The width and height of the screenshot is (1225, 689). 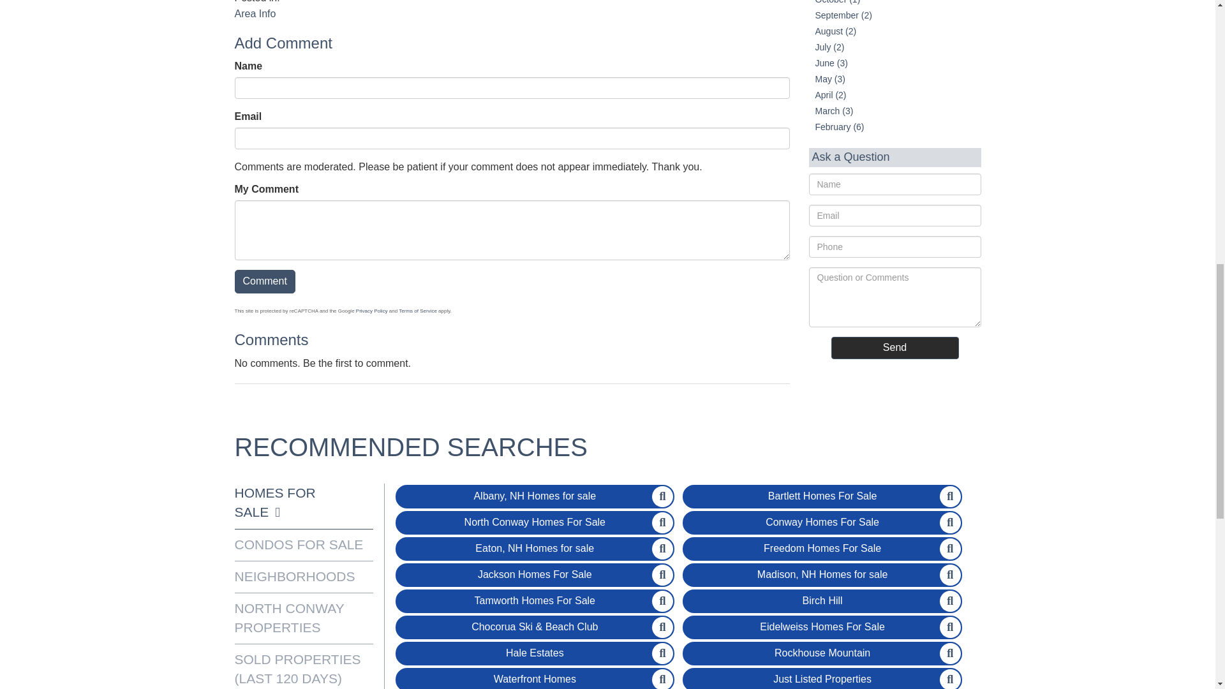 I want to click on Conway Homes For Sale, so click(x=822, y=523).